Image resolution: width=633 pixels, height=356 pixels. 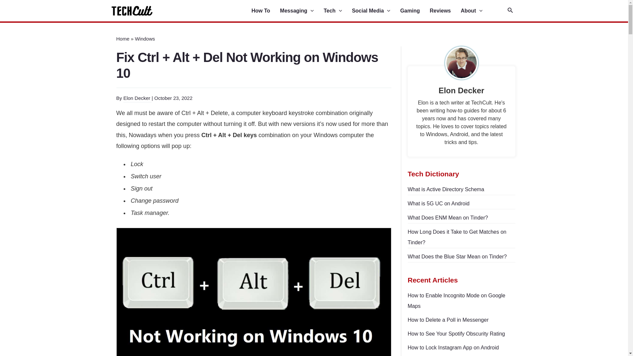 I want to click on Home, so click(x=122, y=39).